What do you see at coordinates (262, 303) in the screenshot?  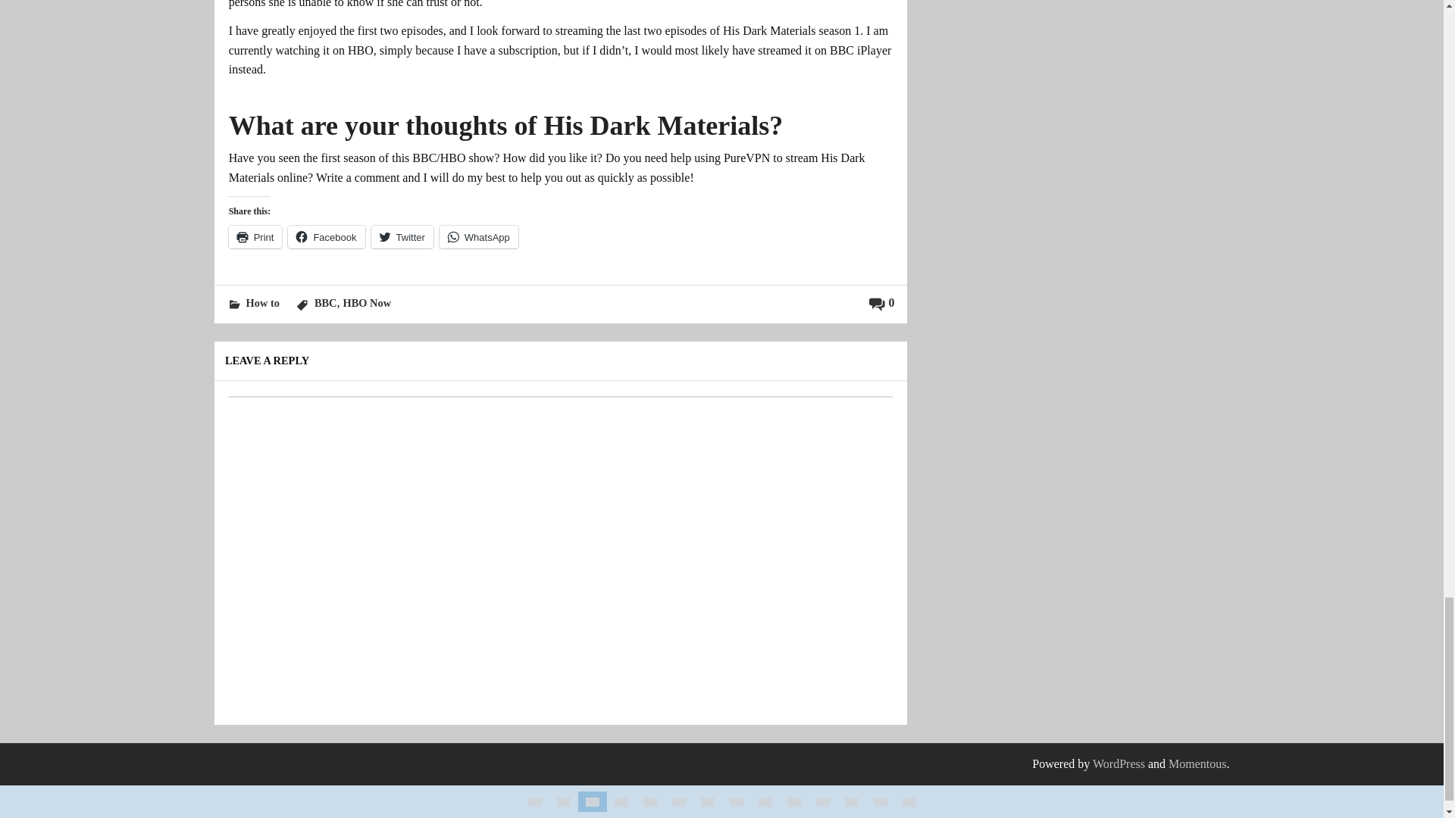 I see `How to` at bounding box center [262, 303].